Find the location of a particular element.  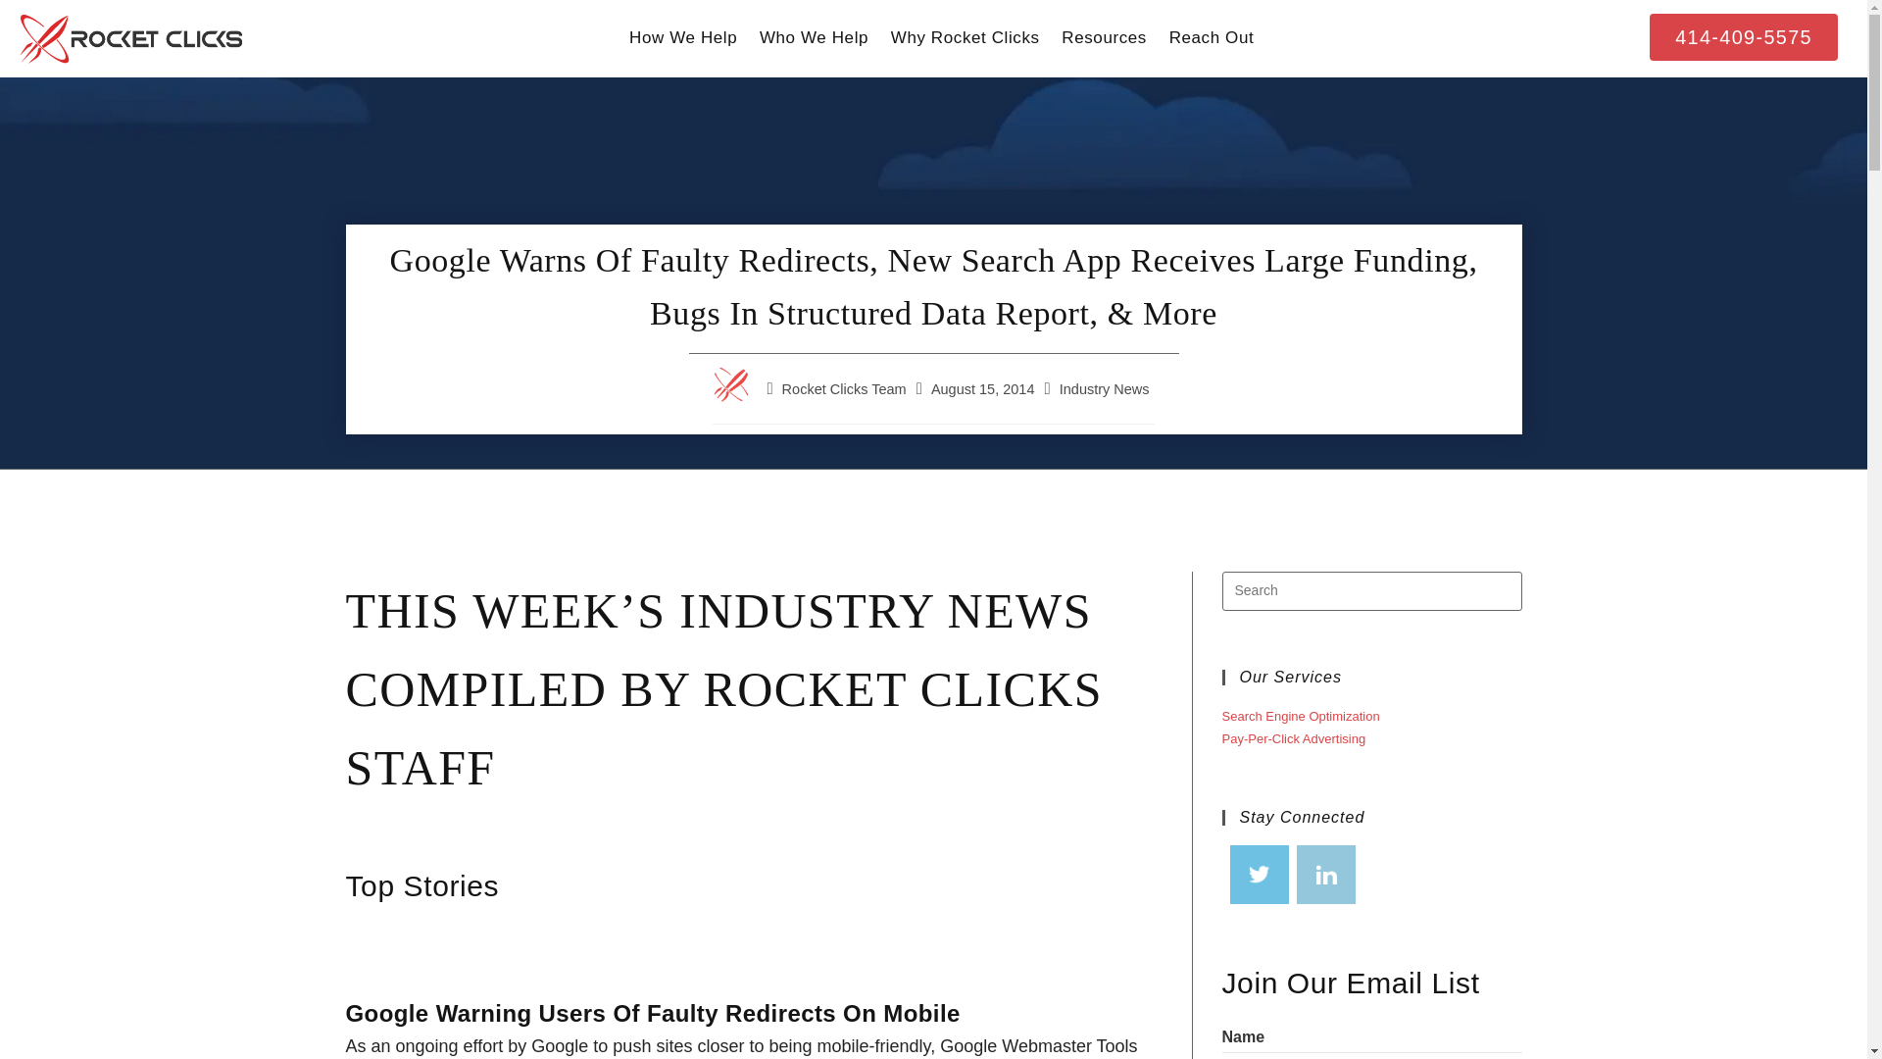

Why Rocket Clicks is located at coordinates (965, 38).